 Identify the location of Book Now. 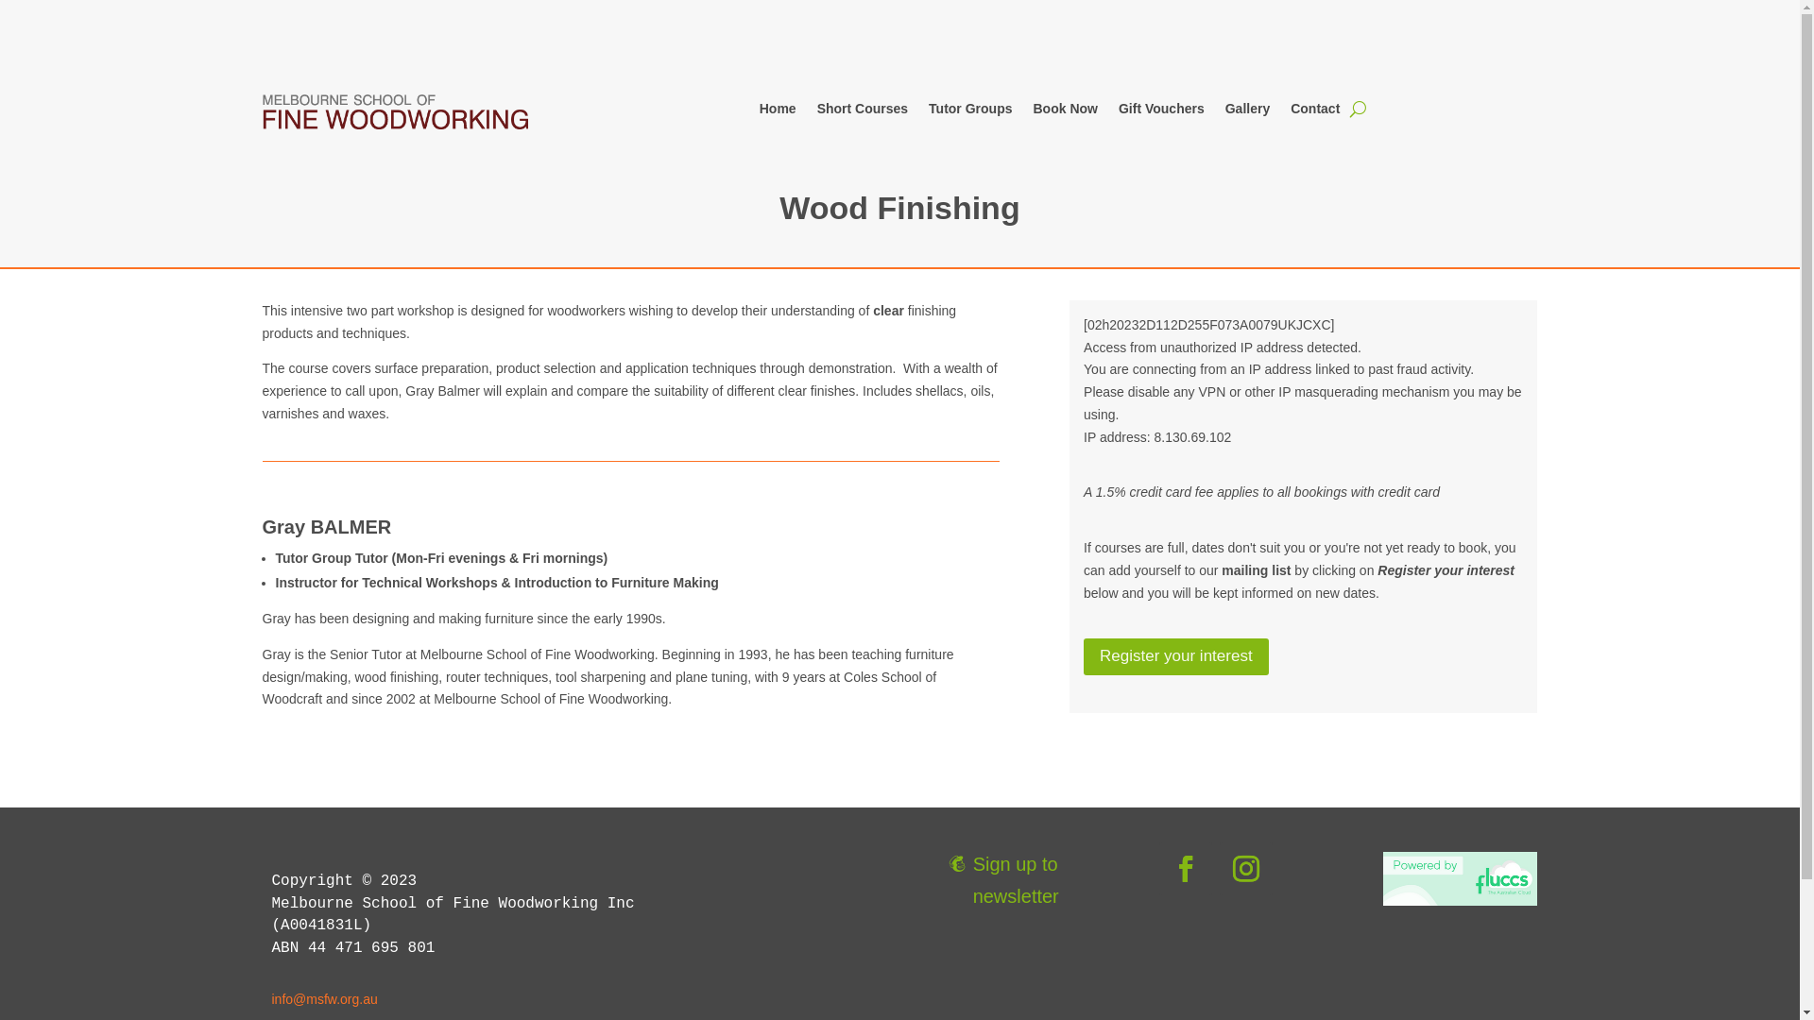
(1066, 112).